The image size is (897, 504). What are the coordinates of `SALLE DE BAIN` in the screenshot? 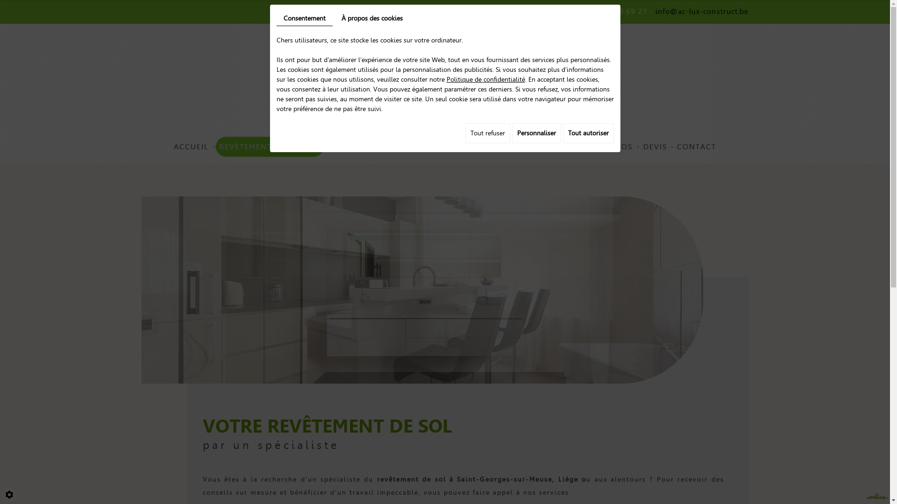 It's located at (427, 147).